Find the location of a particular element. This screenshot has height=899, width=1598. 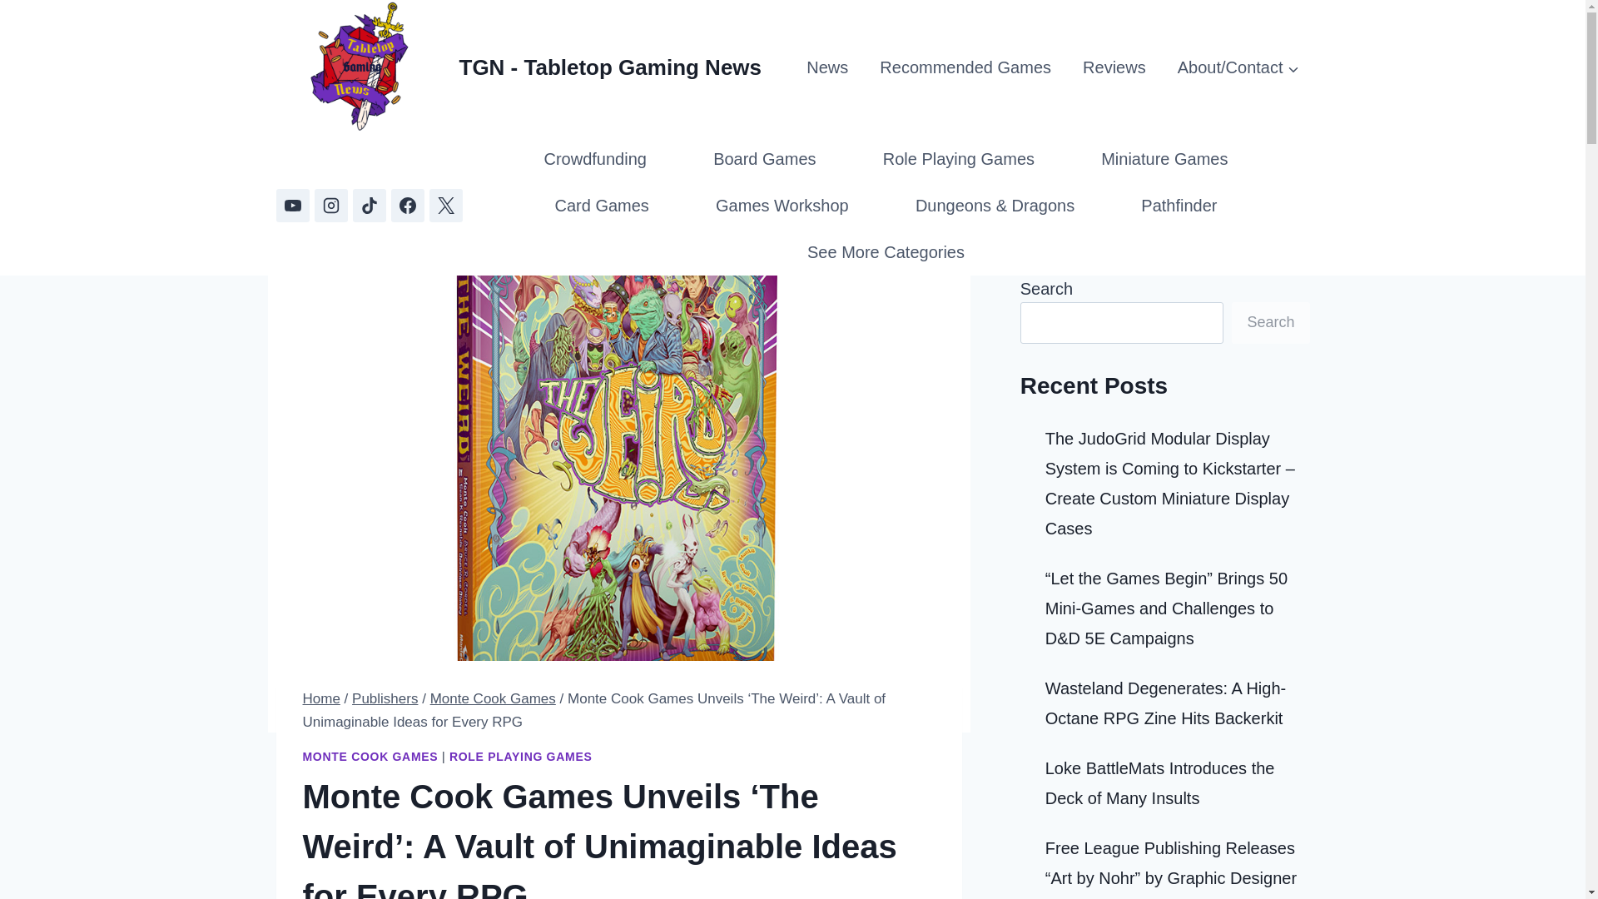

Board Games is located at coordinates (765, 159).